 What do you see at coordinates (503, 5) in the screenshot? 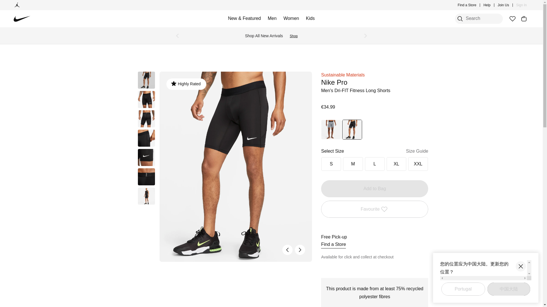
I see `Join Us` at bounding box center [503, 5].